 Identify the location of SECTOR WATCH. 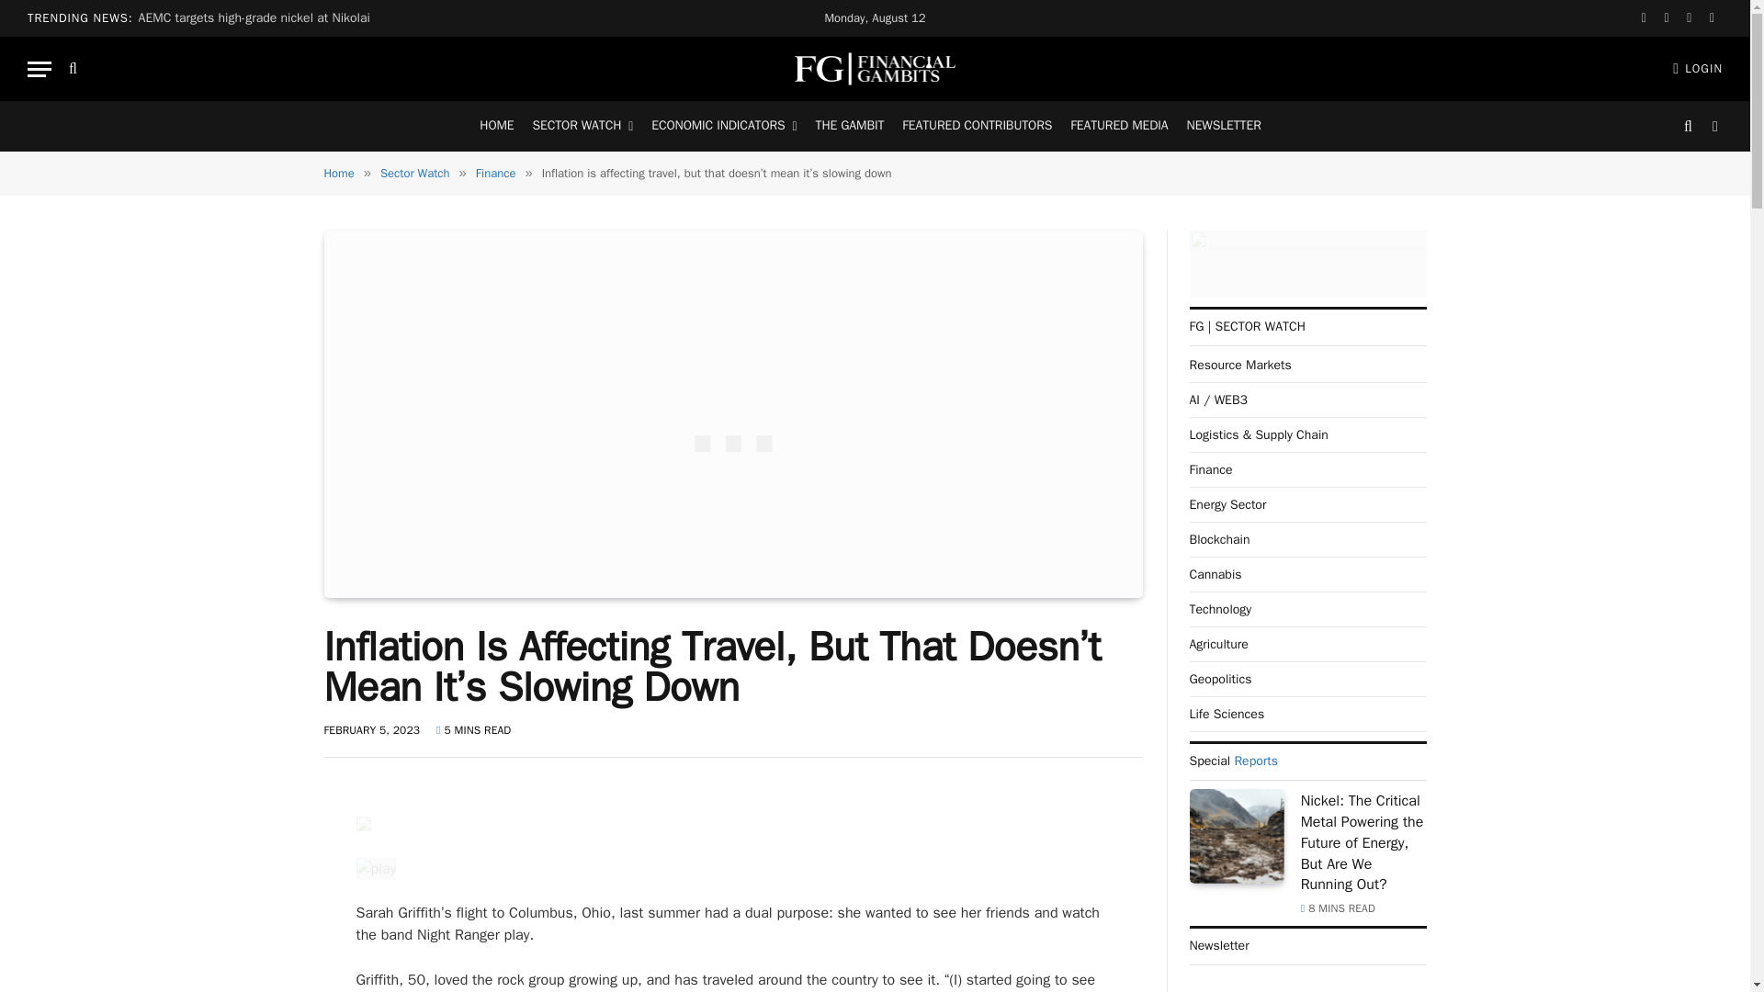
(583, 127).